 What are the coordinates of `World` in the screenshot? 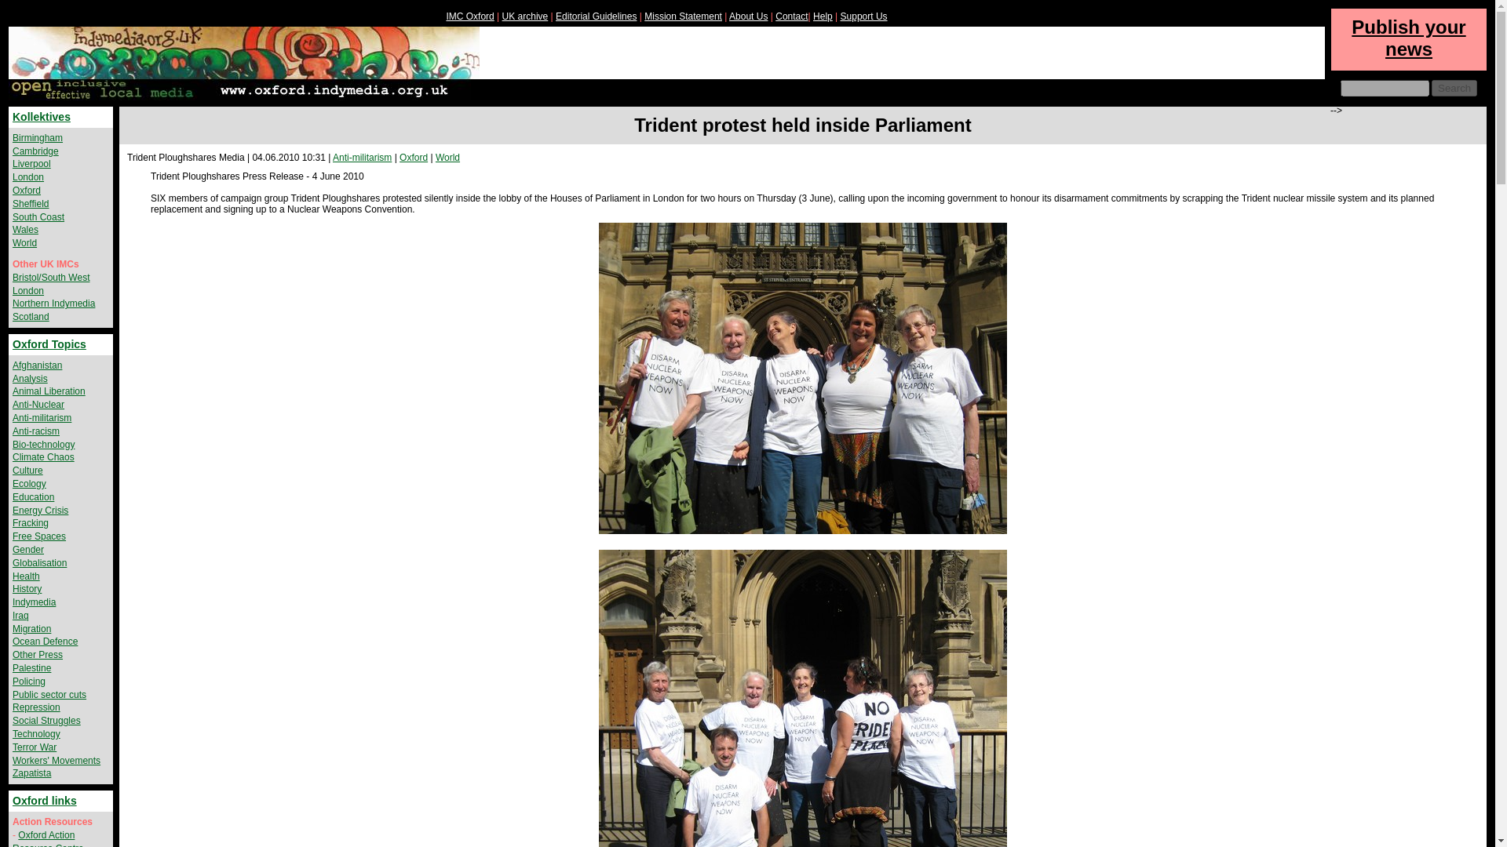 It's located at (447, 158).